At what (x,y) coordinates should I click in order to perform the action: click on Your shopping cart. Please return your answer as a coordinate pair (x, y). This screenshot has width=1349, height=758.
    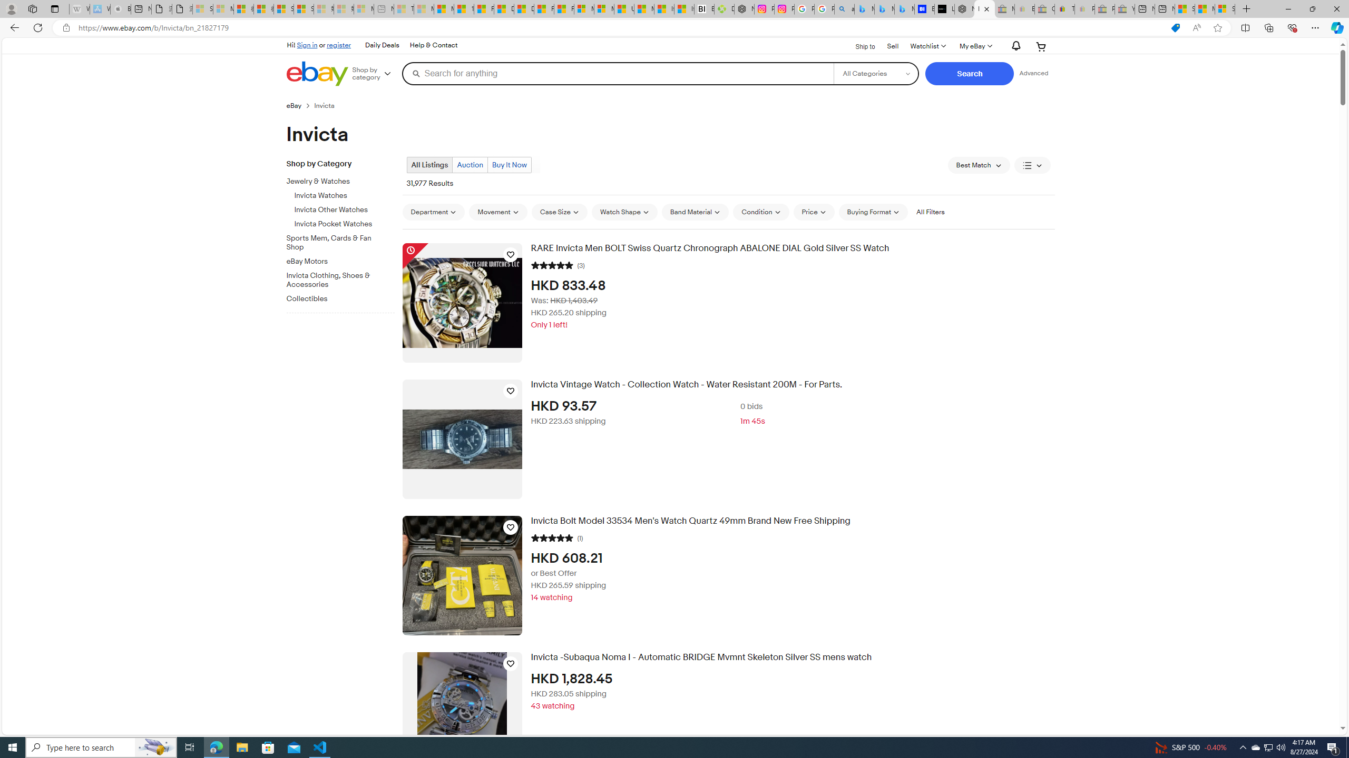
    Looking at the image, I should click on (1041, 46).